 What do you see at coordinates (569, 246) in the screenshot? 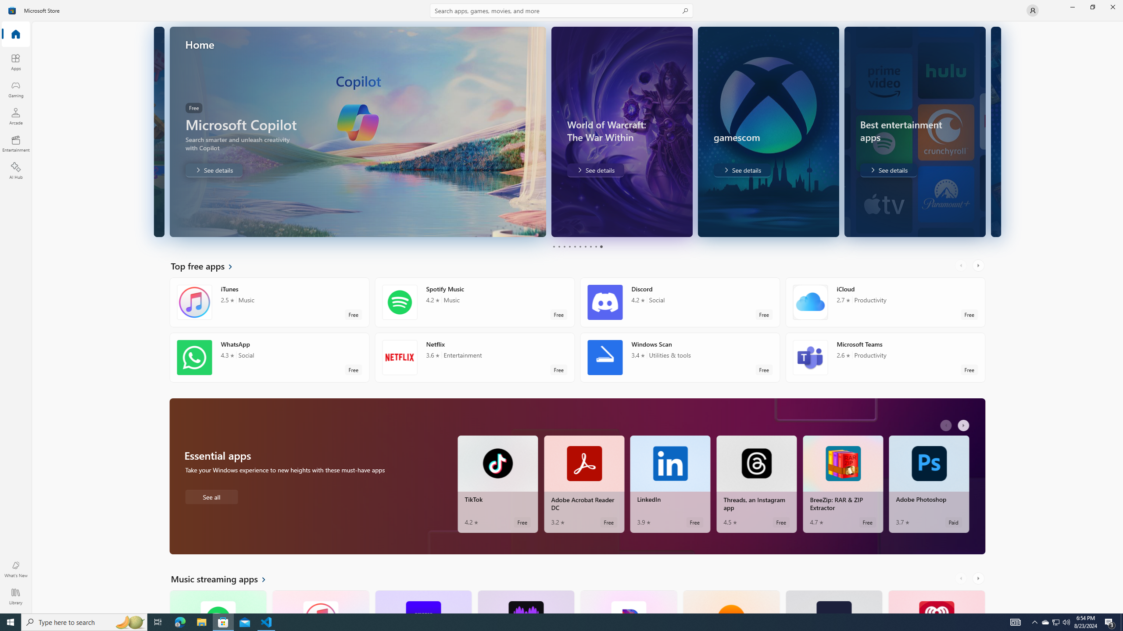
I see `Page 4` at bounding box center [569, 246].